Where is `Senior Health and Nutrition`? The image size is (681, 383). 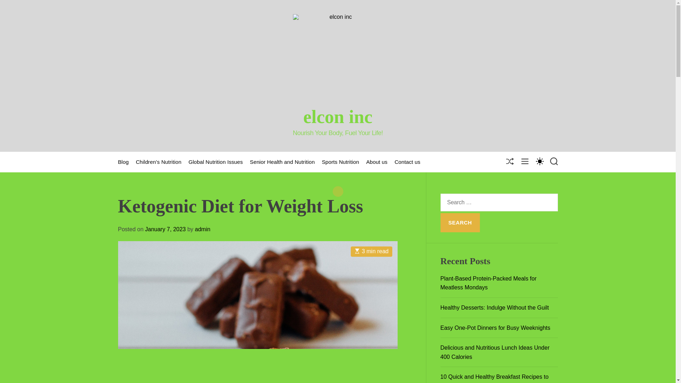 Senior Health and Nutrition is located at coordinates (282, 162).